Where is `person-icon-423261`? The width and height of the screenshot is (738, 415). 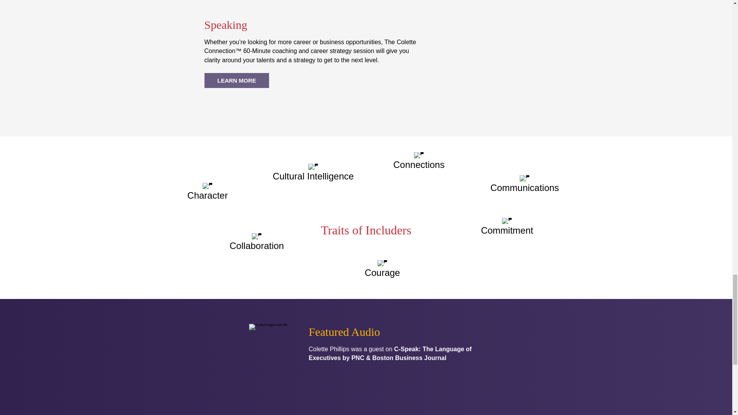
person-icon-423261 is located at coordinates (524, 178).